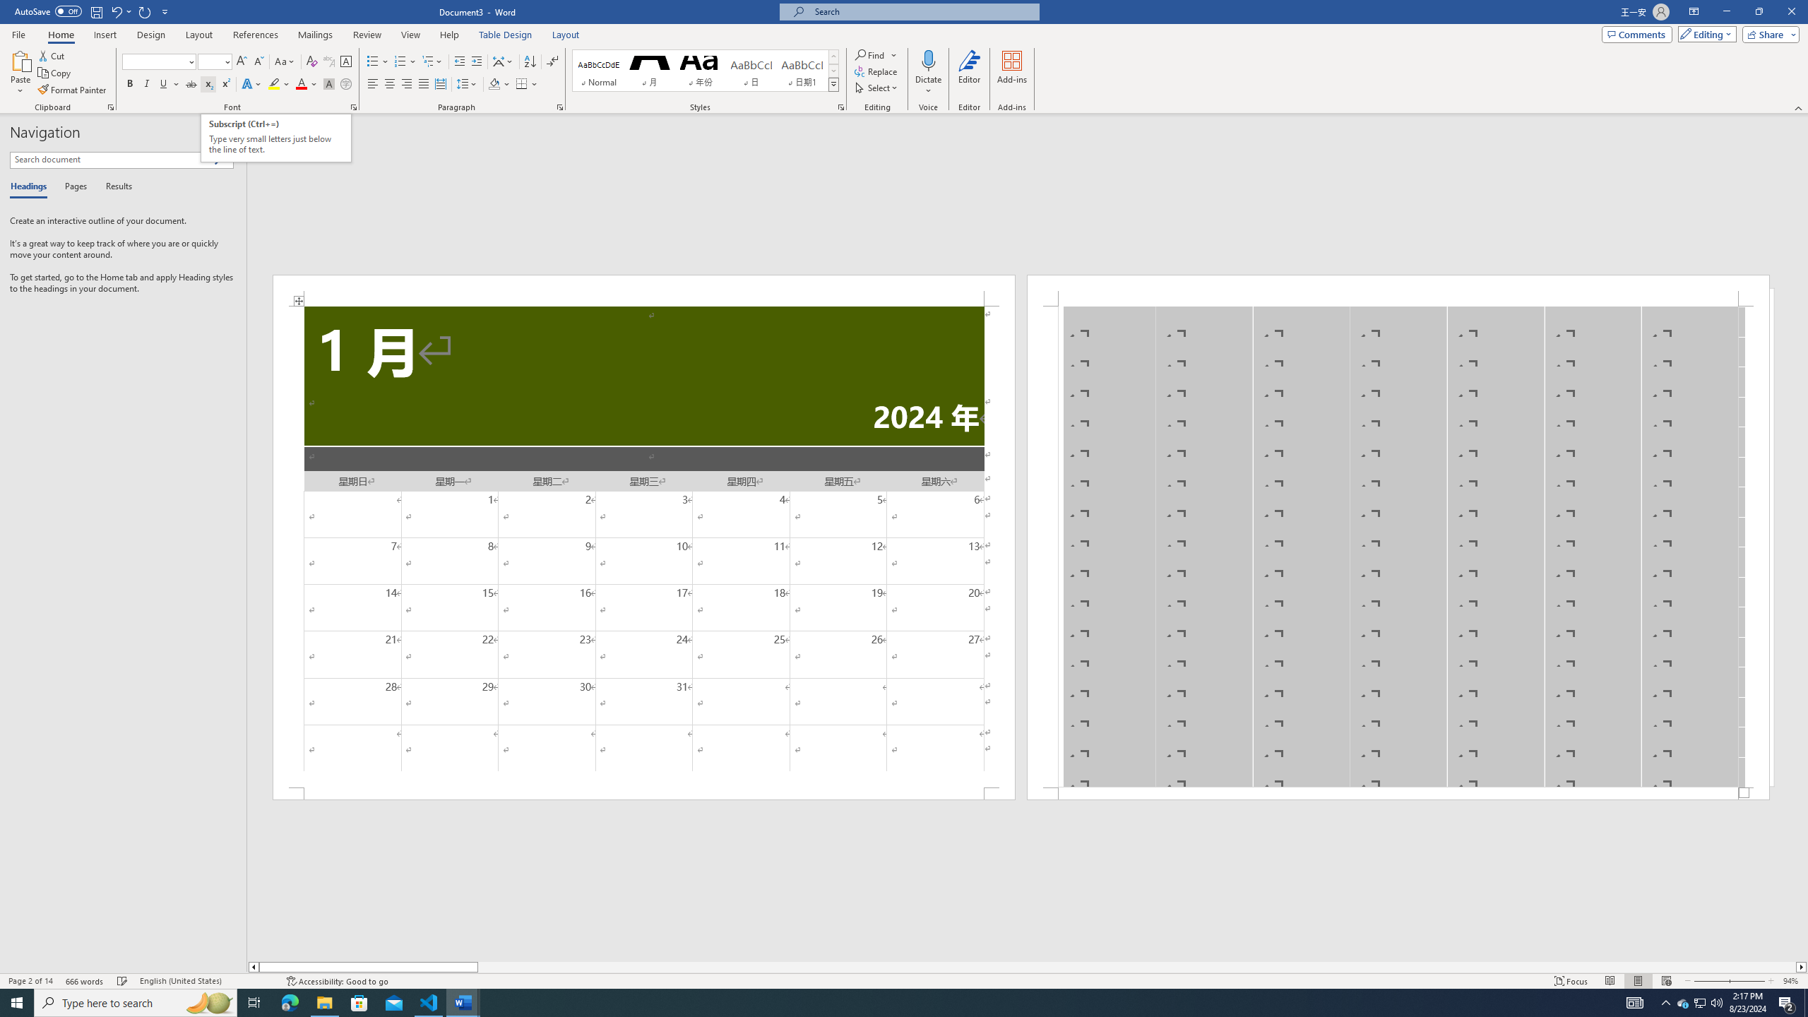 This screenshot has width=1808, height=1017. Describe the element at coordinates (560, 107) in the screenshot. I see `Paragraph...` at that location.